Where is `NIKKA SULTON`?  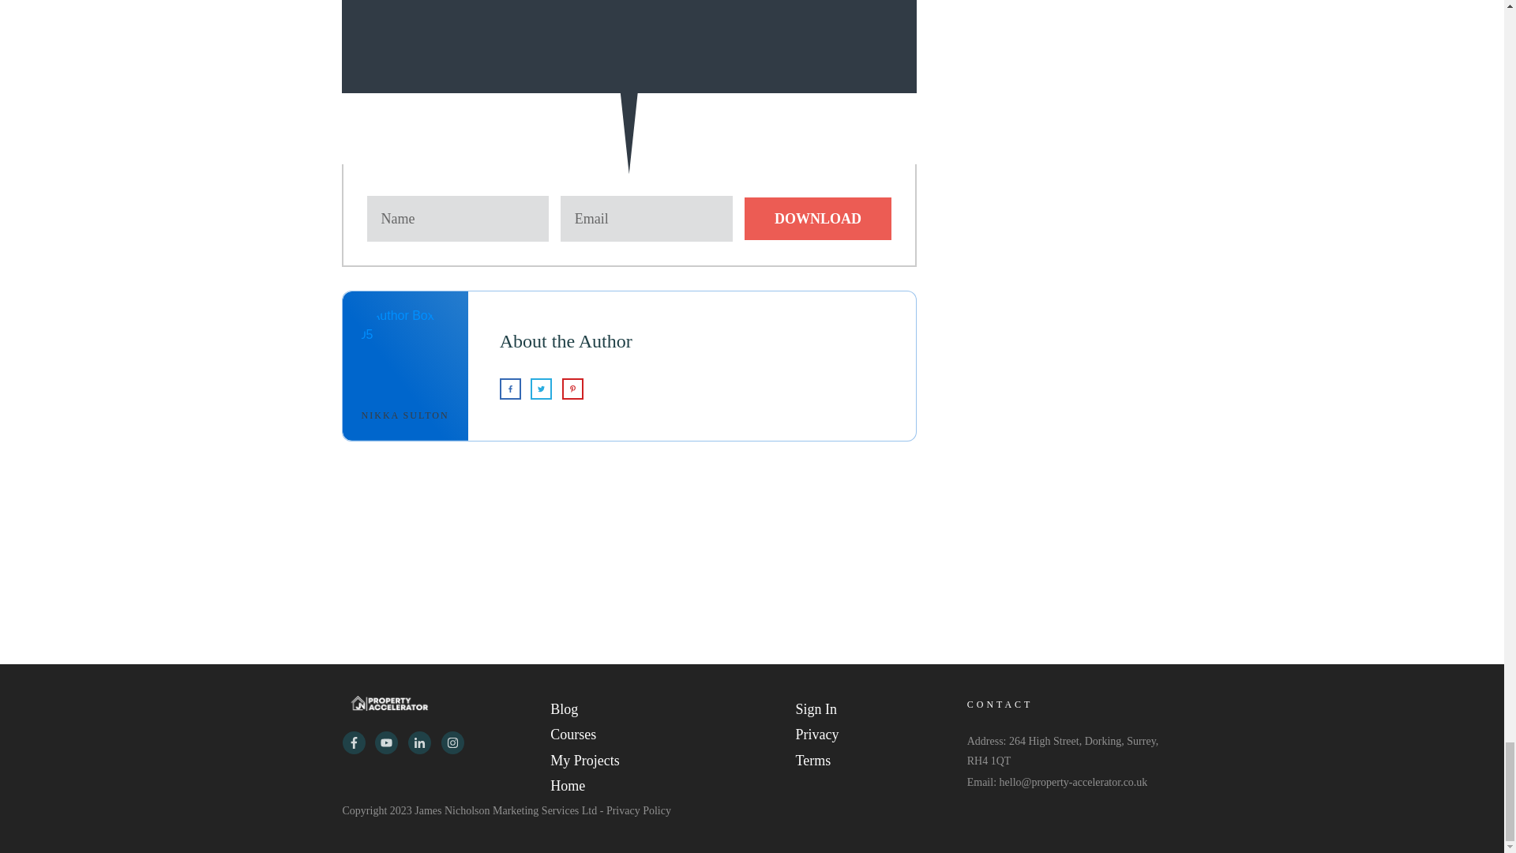
NIKKA SULTON is located at coordinates (405, 415).